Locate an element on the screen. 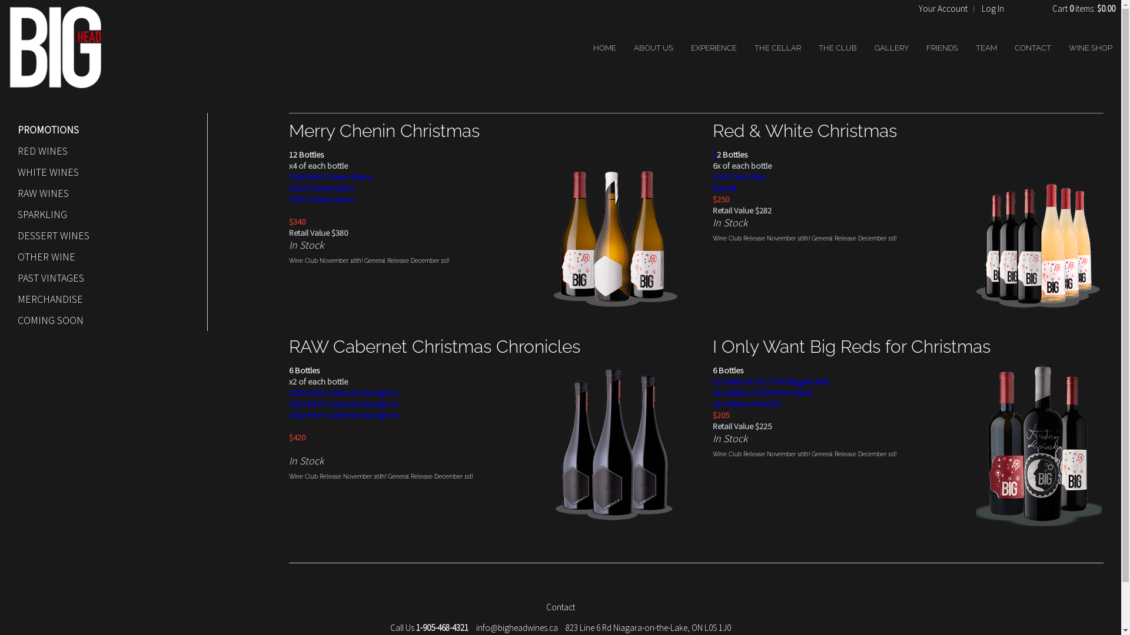 Image resolution: width=1130 pixels, height=635 pixels. Your Account is located at coordinates (943, 8).